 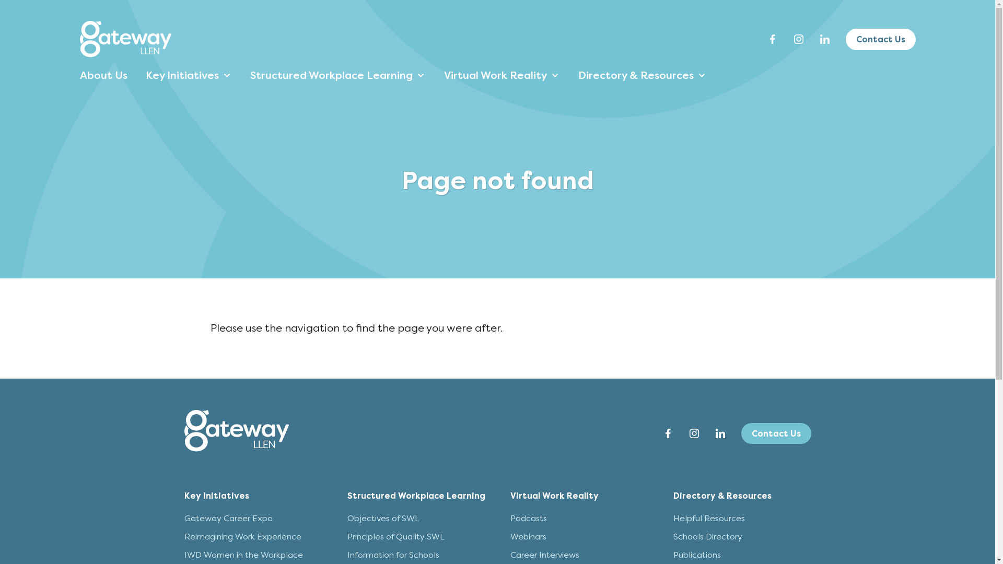 I want to click on Helpful Resources, so click(x=708, y=518).